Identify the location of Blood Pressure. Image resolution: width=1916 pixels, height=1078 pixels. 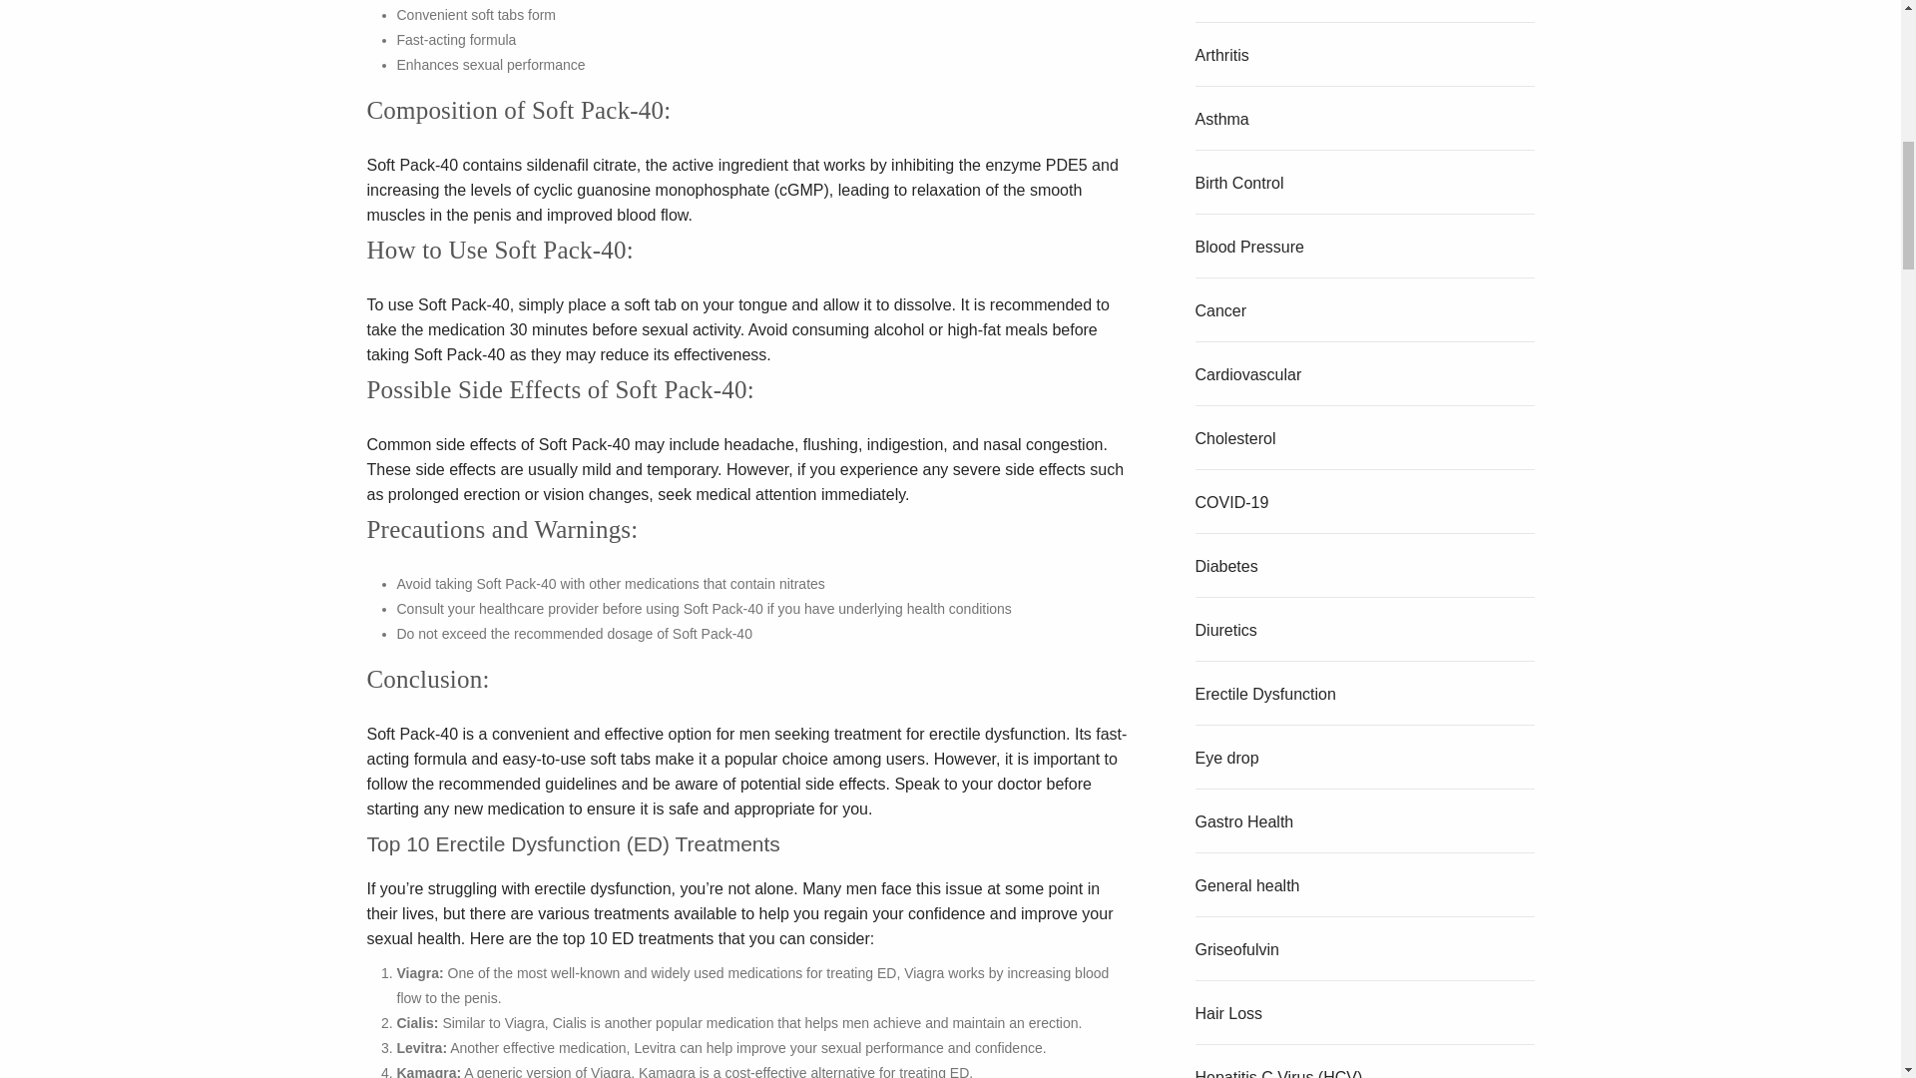
(1249, 246).